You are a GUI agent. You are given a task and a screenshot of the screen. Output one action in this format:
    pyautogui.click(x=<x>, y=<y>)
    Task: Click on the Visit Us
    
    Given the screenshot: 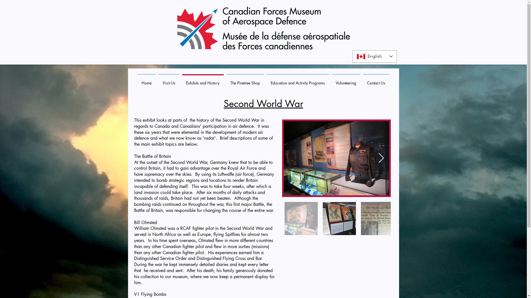 What is the action you would take?
    pyautogui.click(x=169, y=81)
    